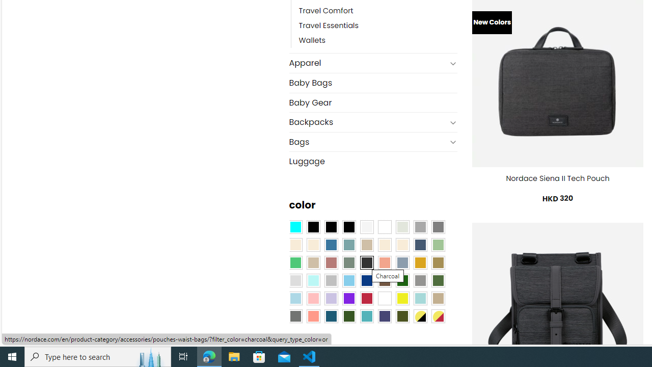  I want to click on All Black, so click(313, 226).